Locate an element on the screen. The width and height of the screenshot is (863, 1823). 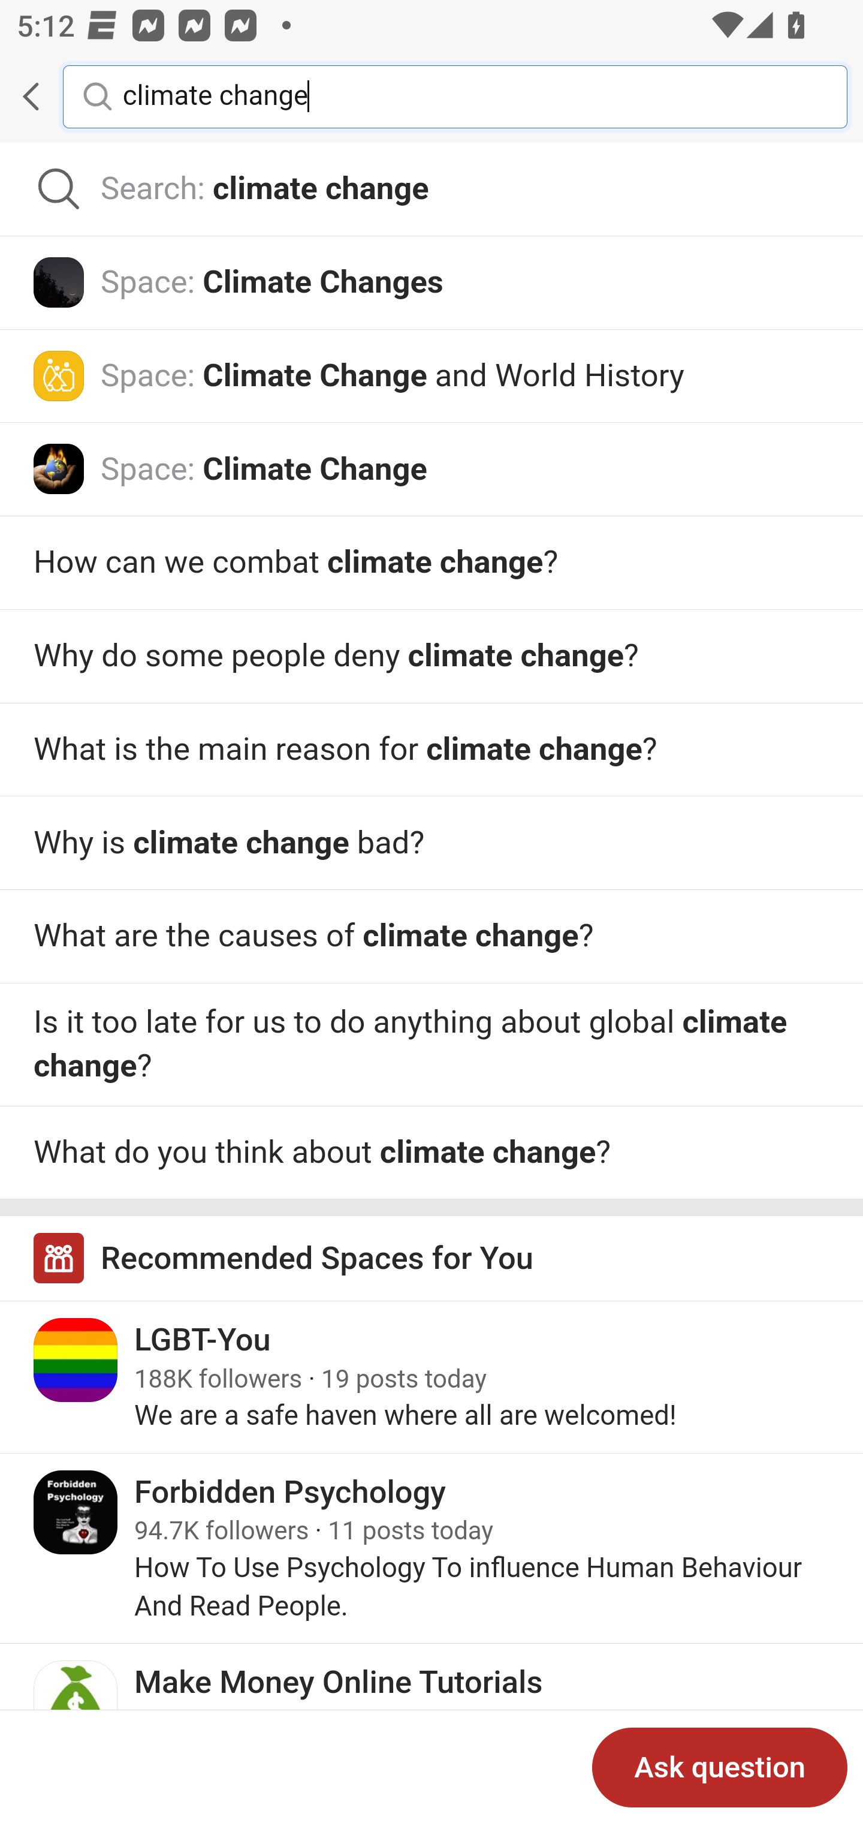
How can we combat climate change? is located at coordinates (431, 563).